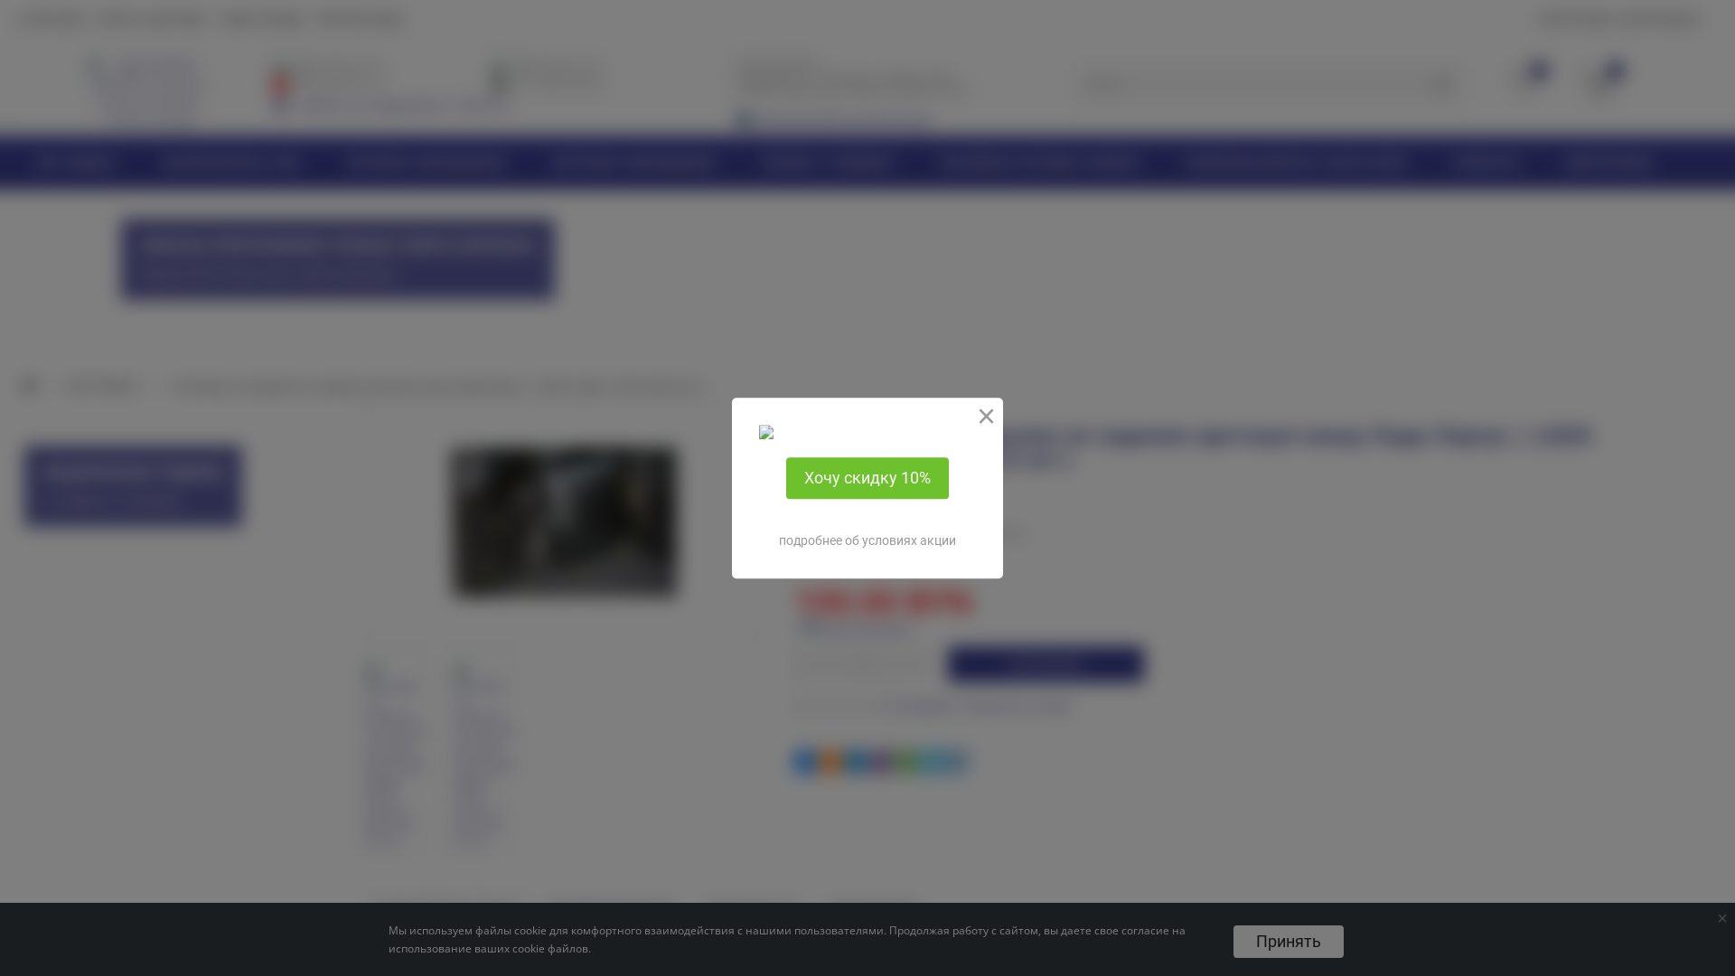 This screenshot has height=976, width=1735. What do you see at coordinates (881, 762) in the screenshot?
I see `Viber` at bounding box center [881, 762].